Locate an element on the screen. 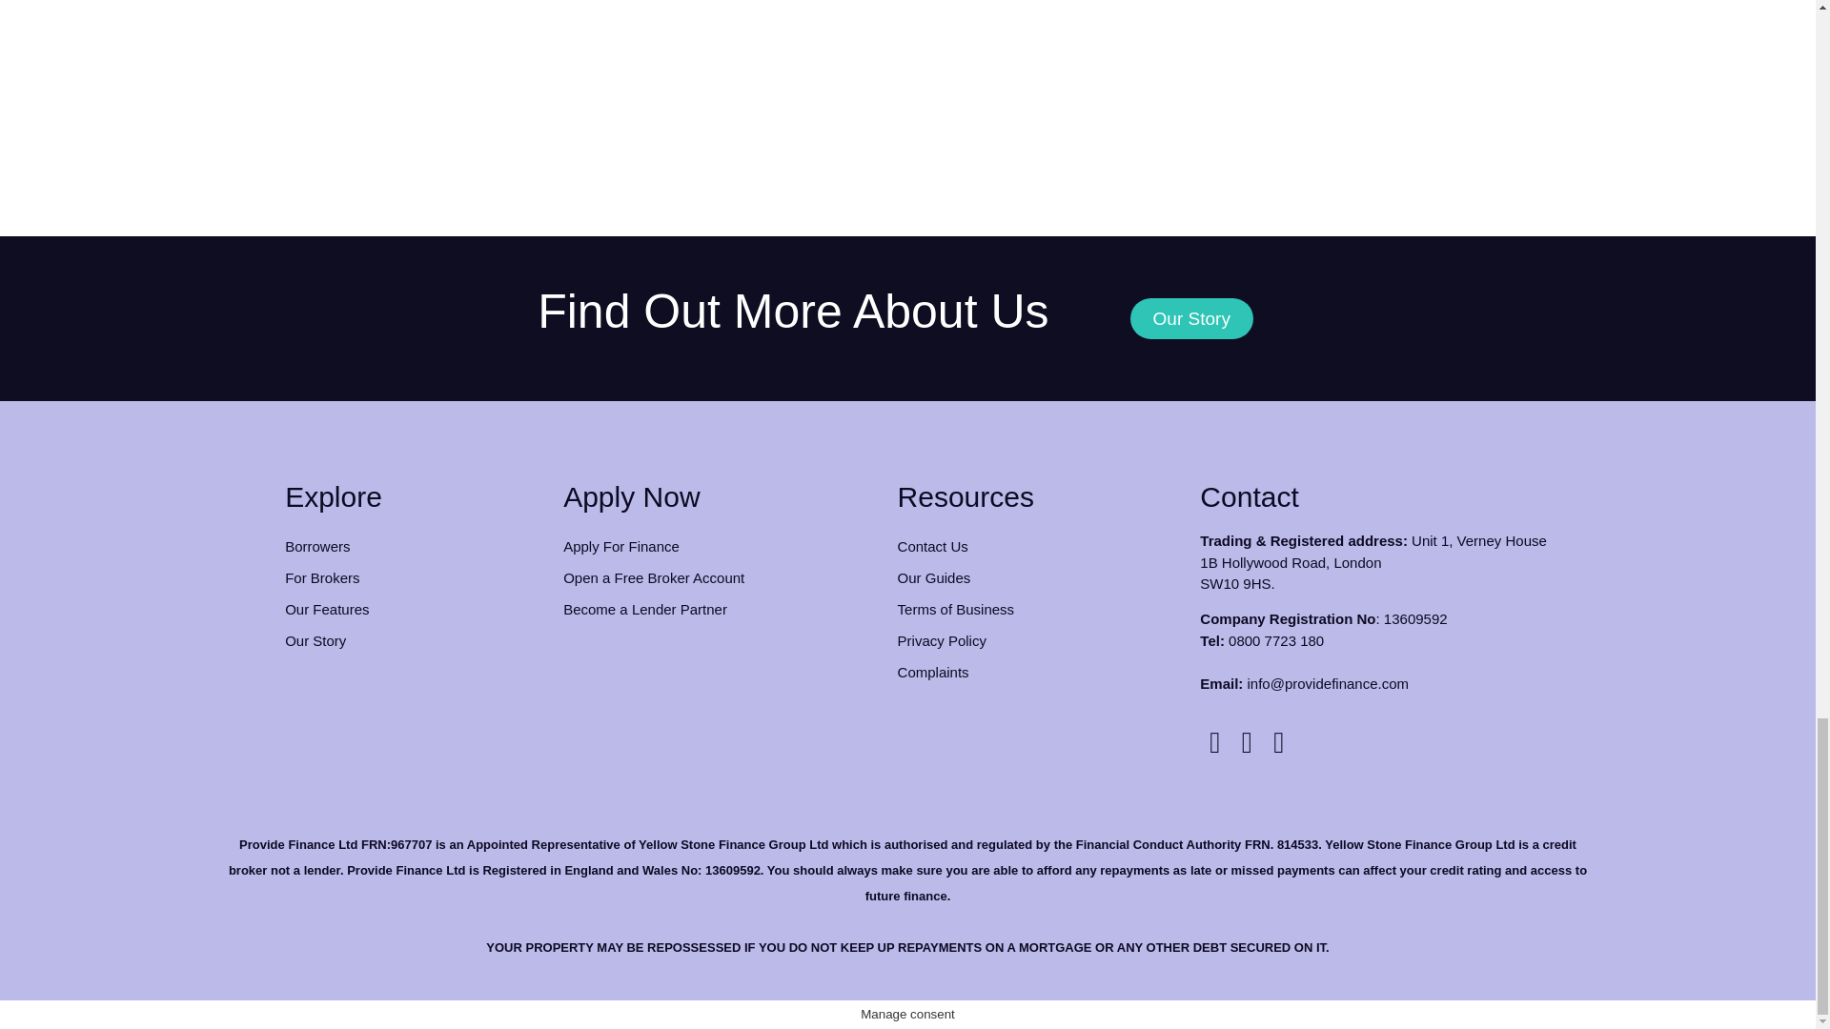 The height and width of the screenshot is (1029, 1830). Our Story is located at coordinates (1191, 318).